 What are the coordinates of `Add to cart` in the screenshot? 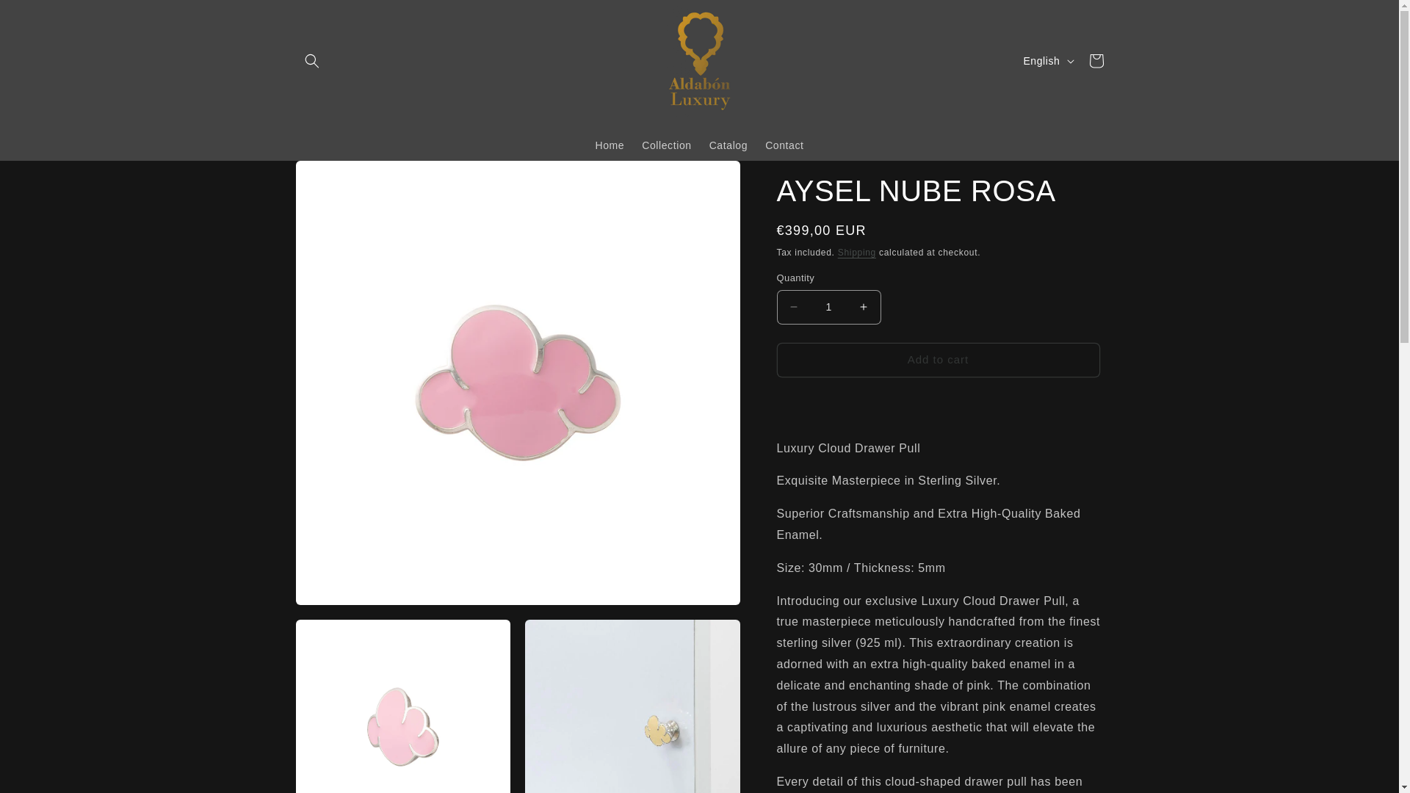 It's located at (938, 360).